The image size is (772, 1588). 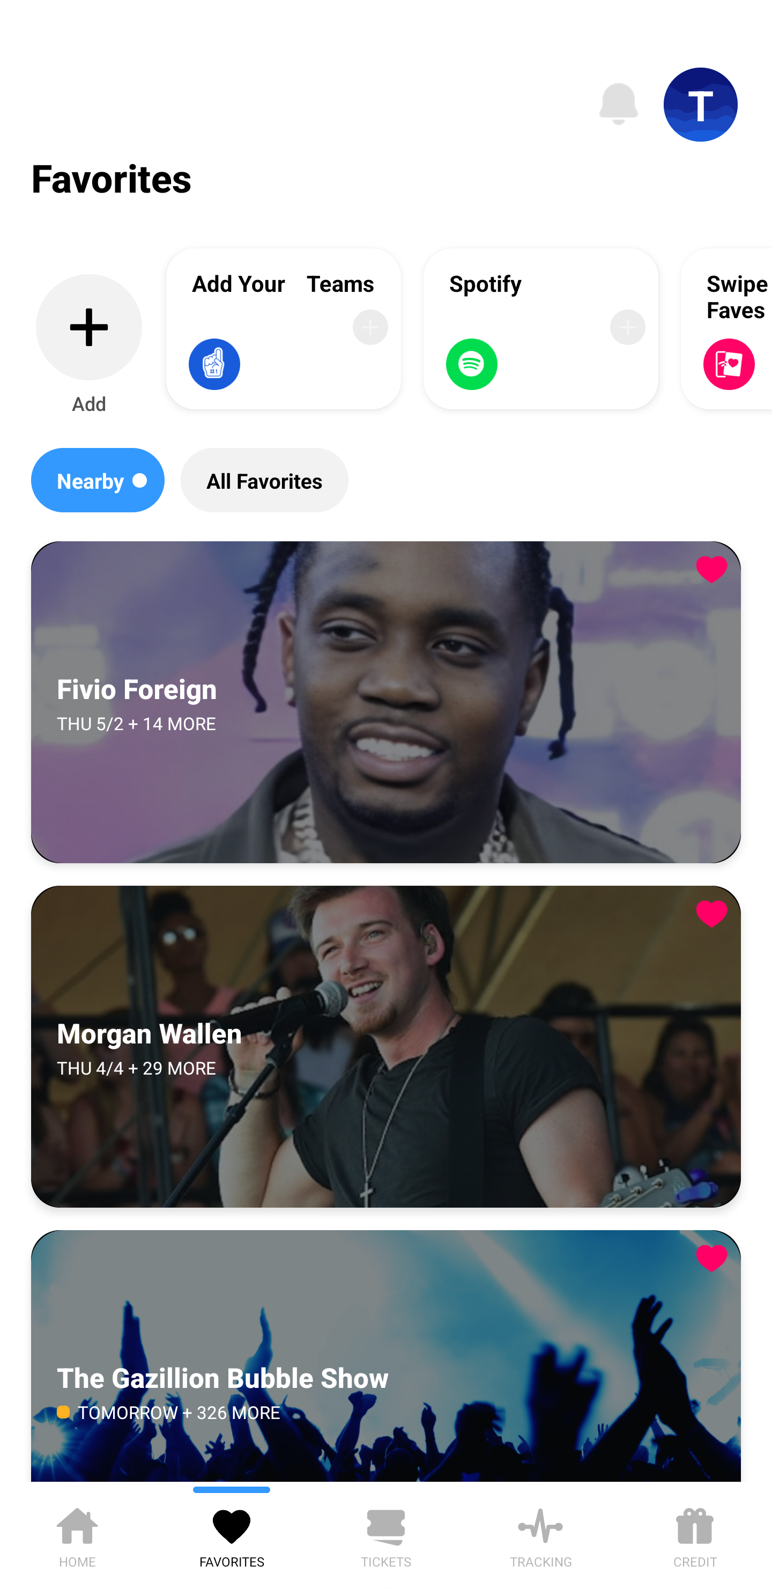 I want to click on All Favorites, so click(x=264, y=480).